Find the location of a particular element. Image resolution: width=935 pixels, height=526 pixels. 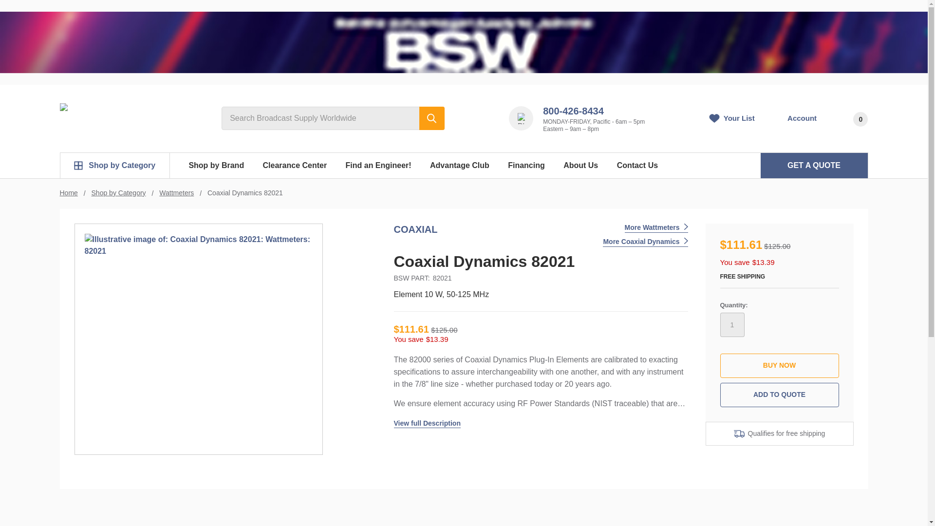

Your List is located at coordinates (732, 118).